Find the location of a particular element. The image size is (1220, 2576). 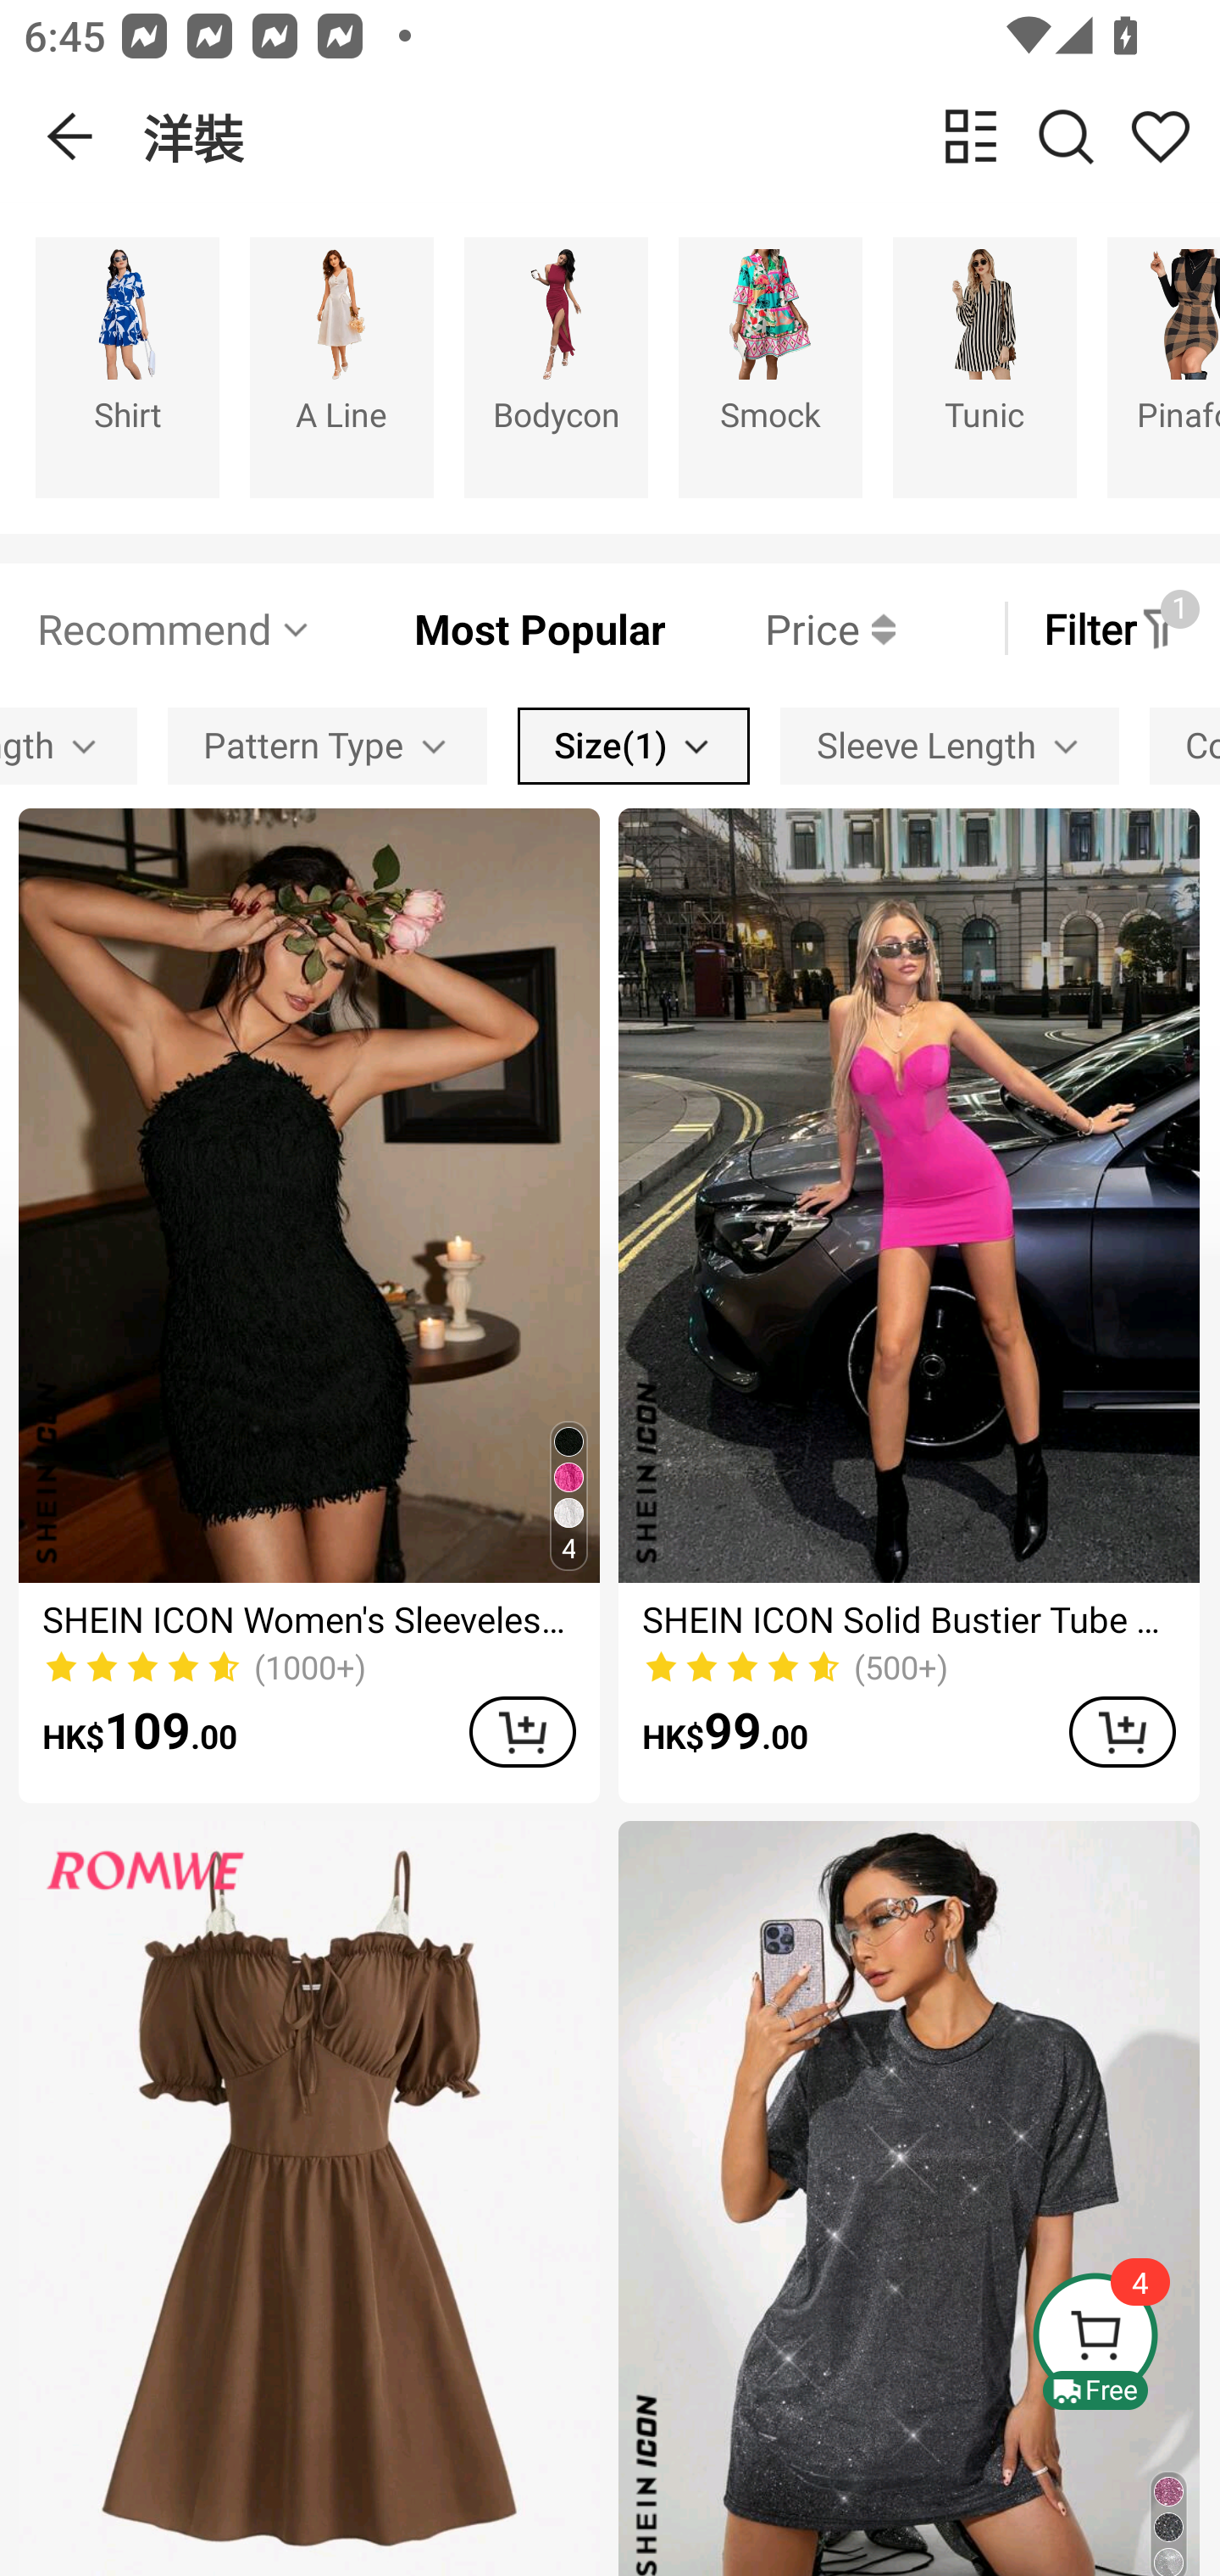

Free is located at coordinates (1125, 2340).